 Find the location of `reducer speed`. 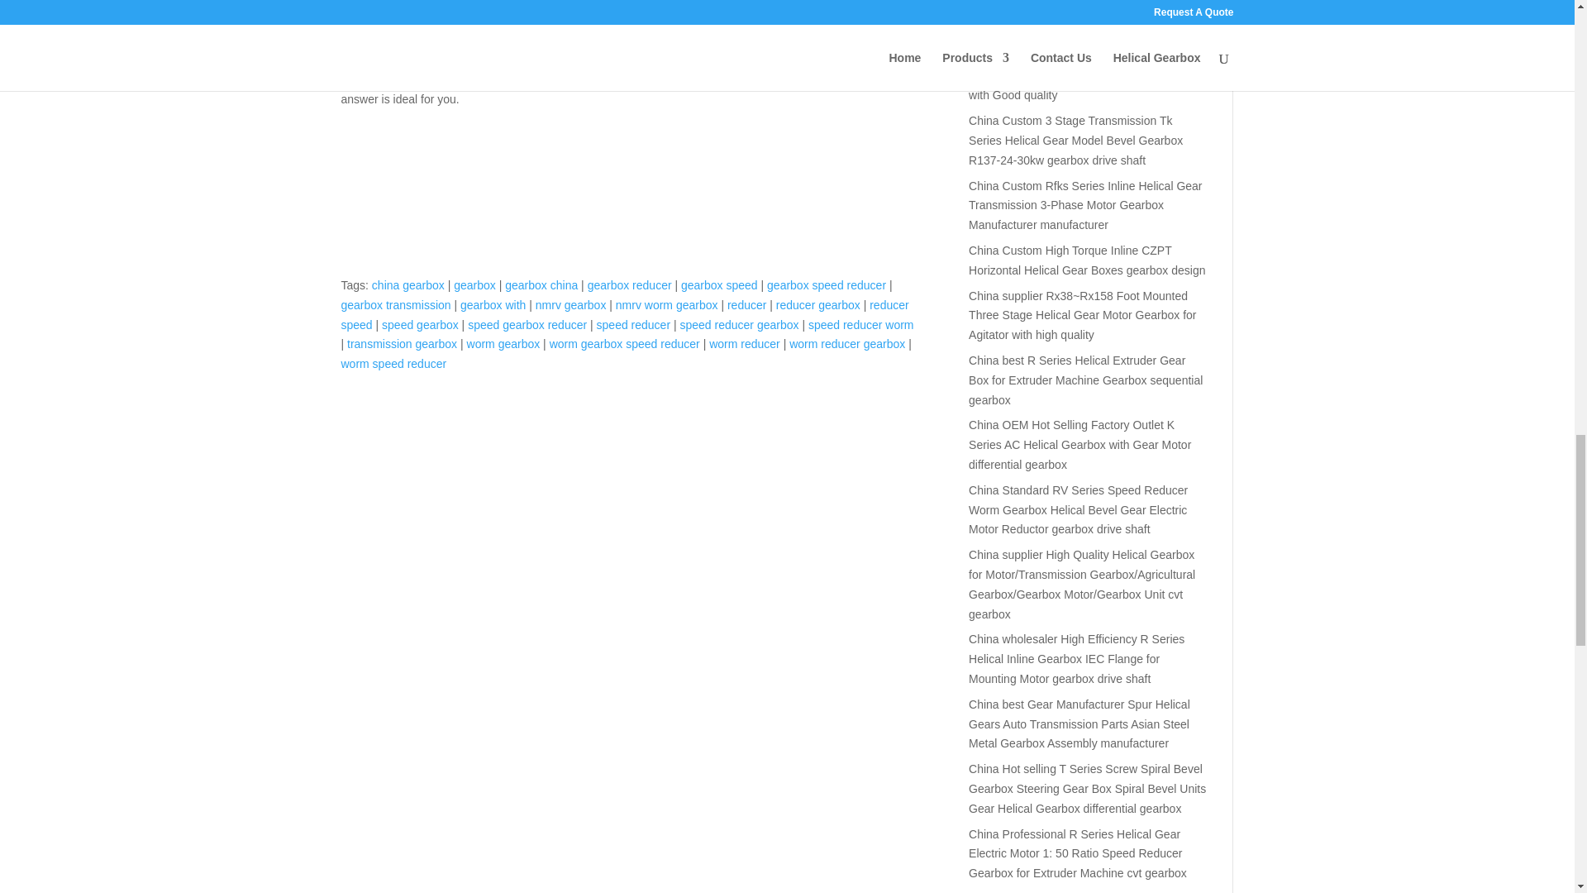

reducer speed is located at coordinates (624, 314).